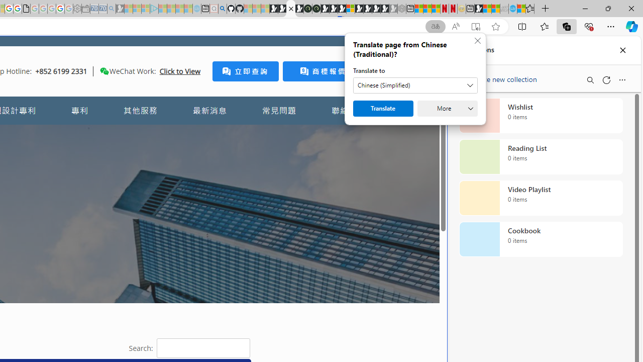 This screenshot has height=362, width=643. I want to click on Navy Quest, so click(504, 9).